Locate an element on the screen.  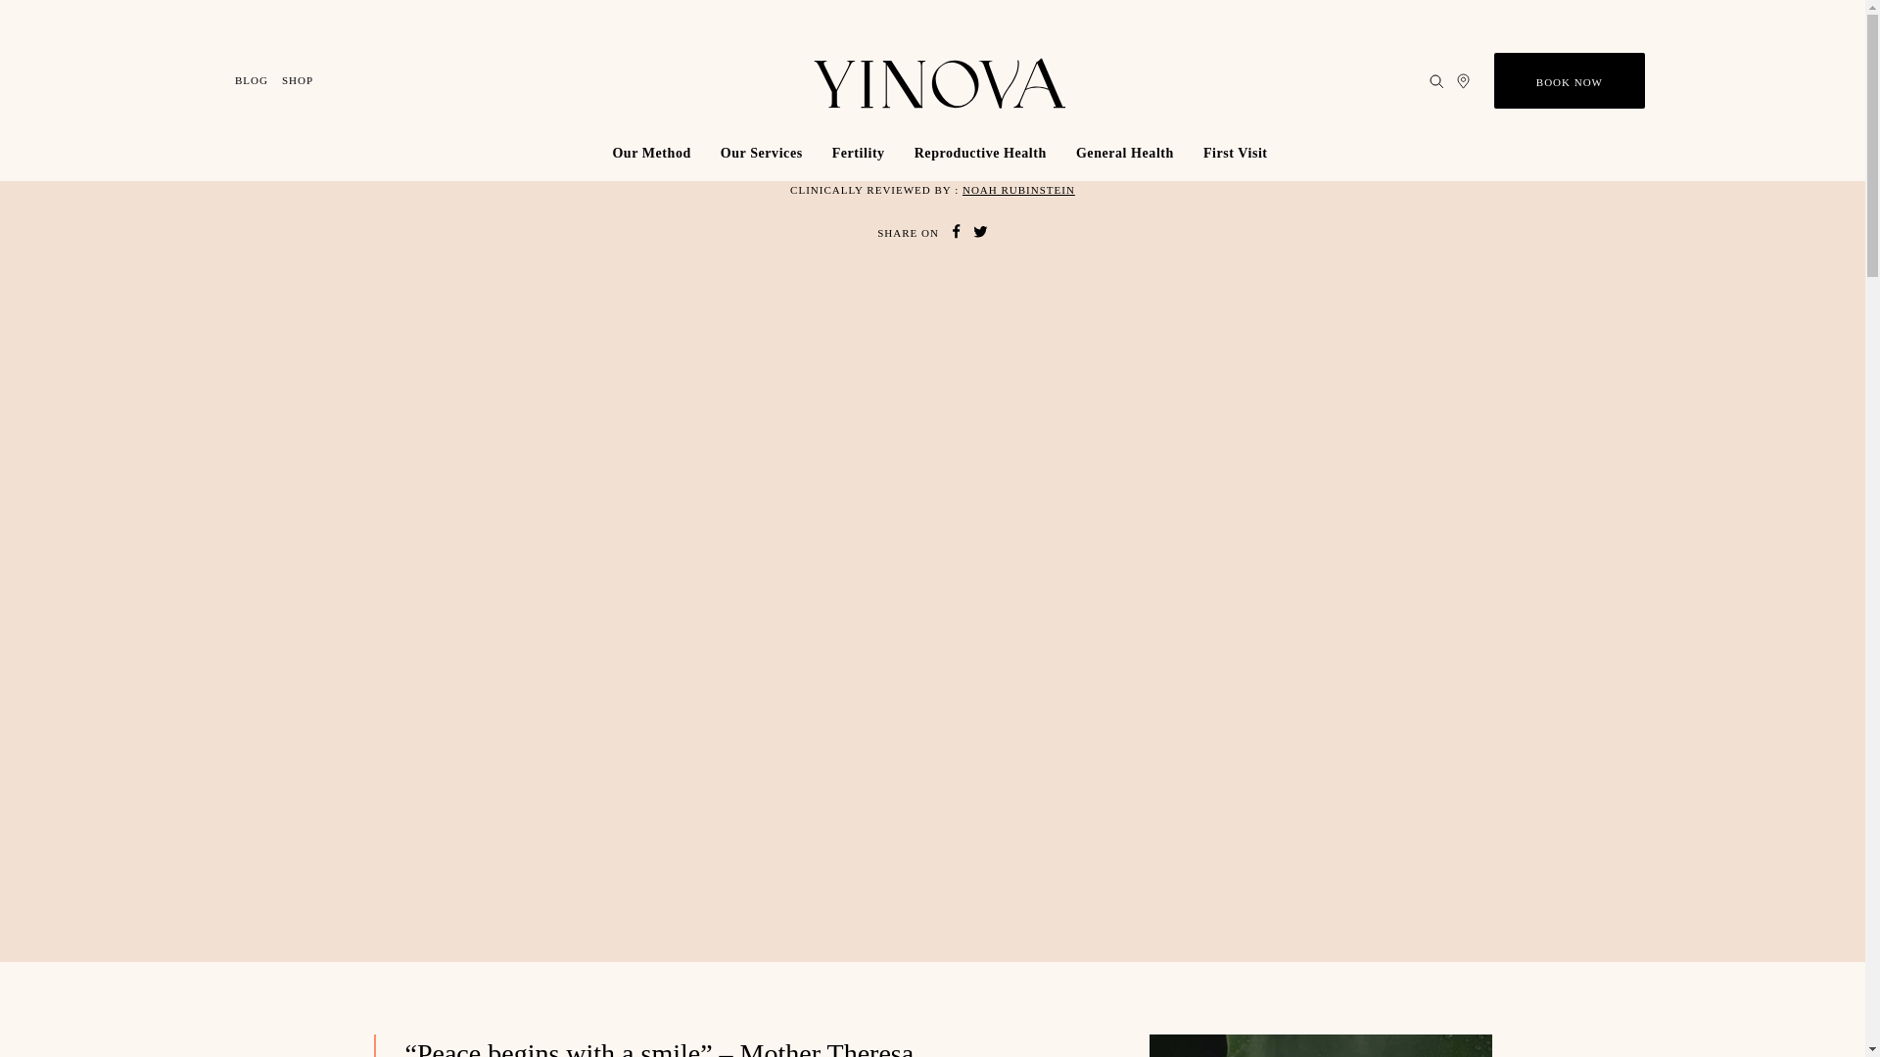
Fertility is located at coordinates (859, 153).